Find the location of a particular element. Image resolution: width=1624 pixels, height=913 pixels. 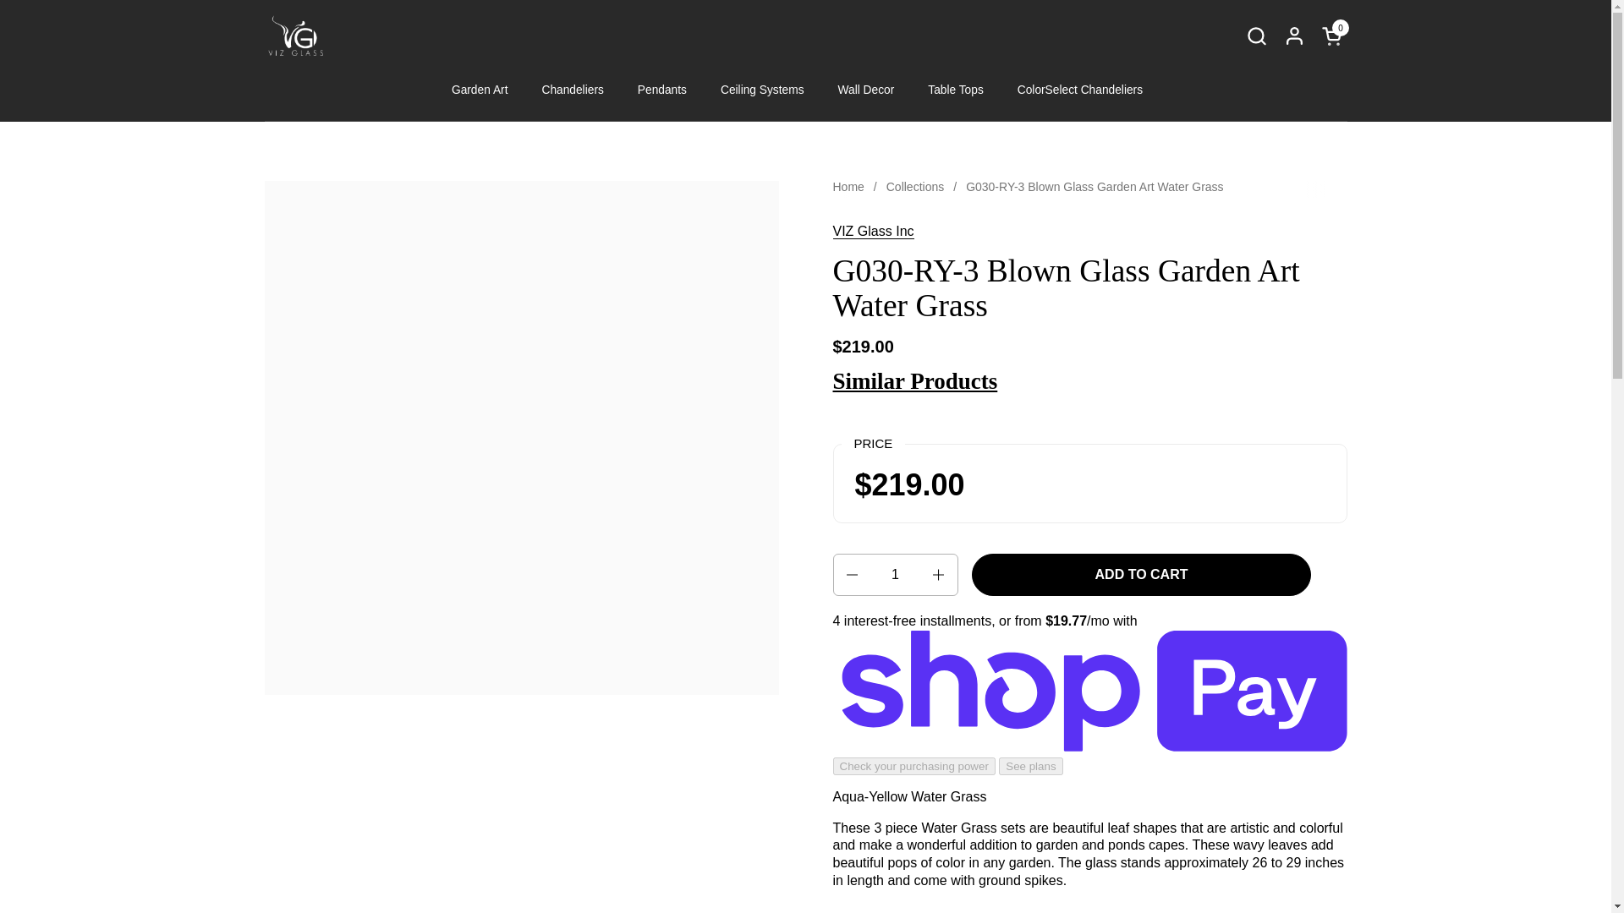

Home is located at coordinates (848, 188).